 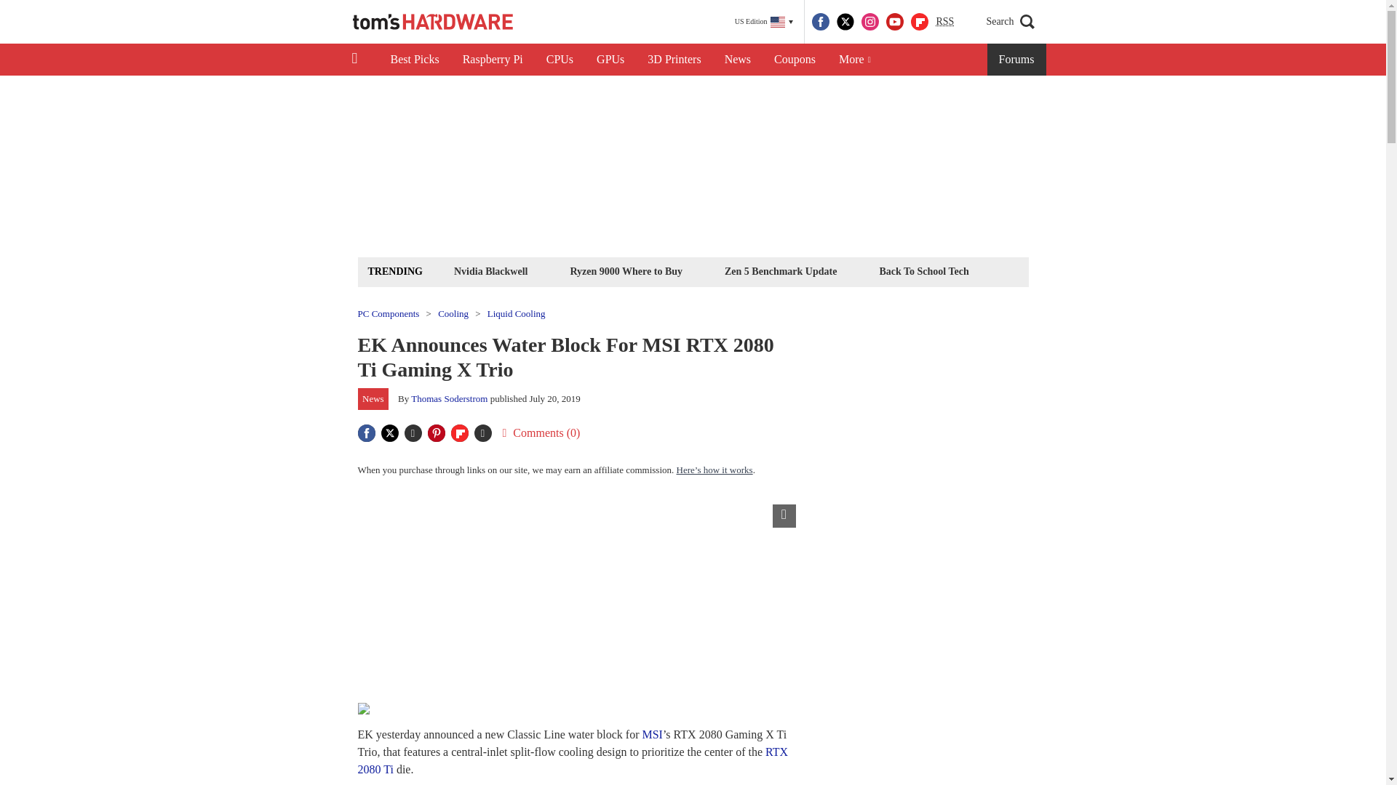 I want to click on Raspberry Pi, so click(x=493, y=60).